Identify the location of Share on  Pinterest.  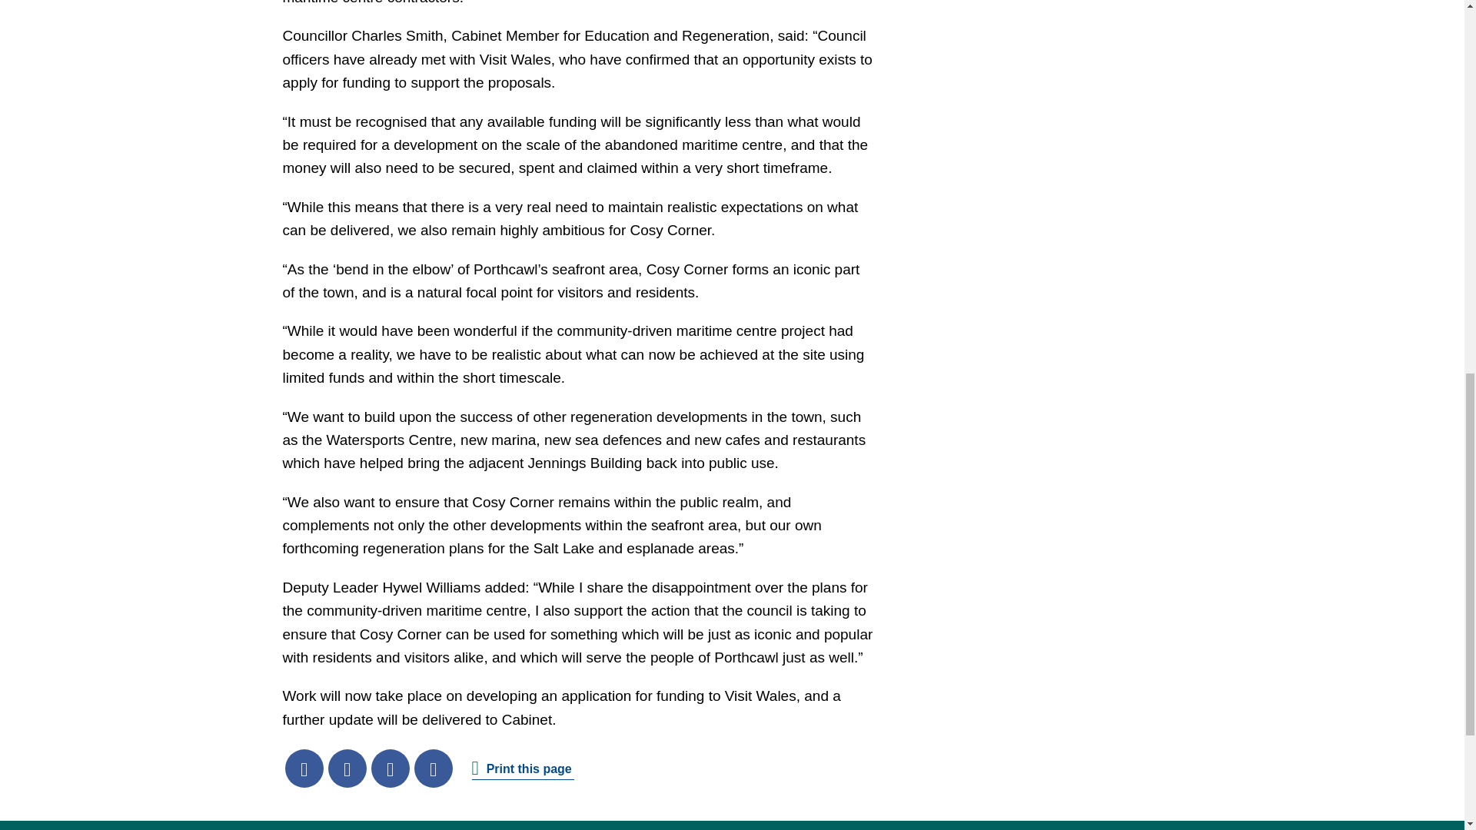
(432, 769).